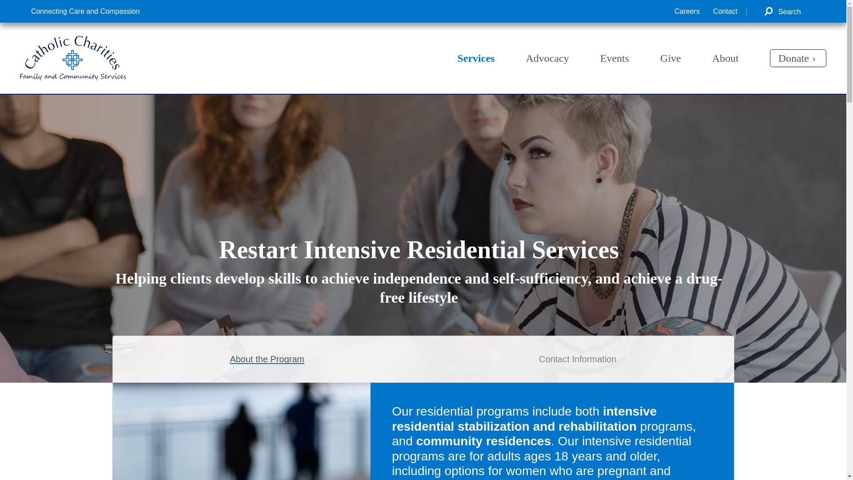  What do you see at coordinates (578, 359) in the screenshot?
I see `Contact Information` at bounding box center [578, 359].